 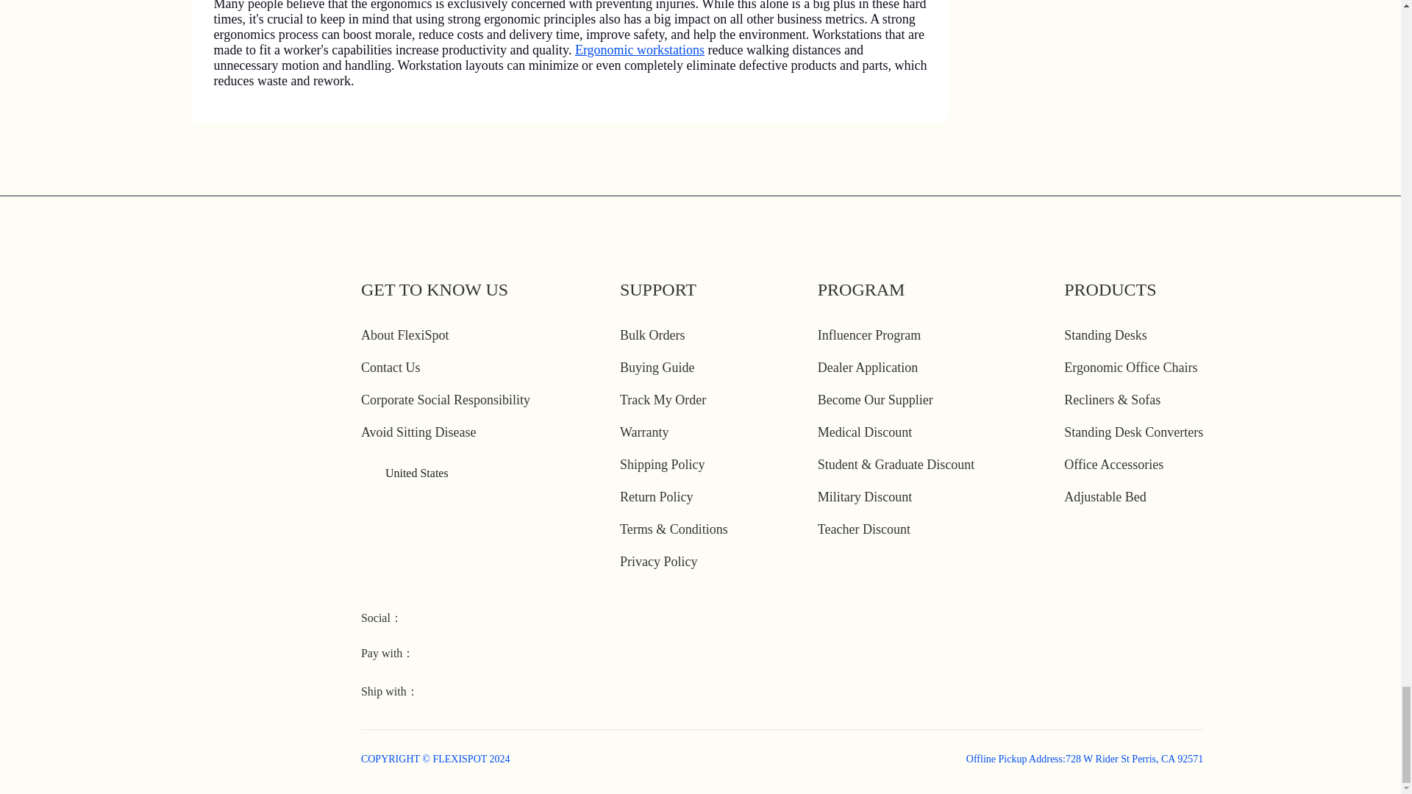 What do you see at coordinates (863, 529) in the screenshot?
I see `Teacher Discount` at bounding box center [863, 529].